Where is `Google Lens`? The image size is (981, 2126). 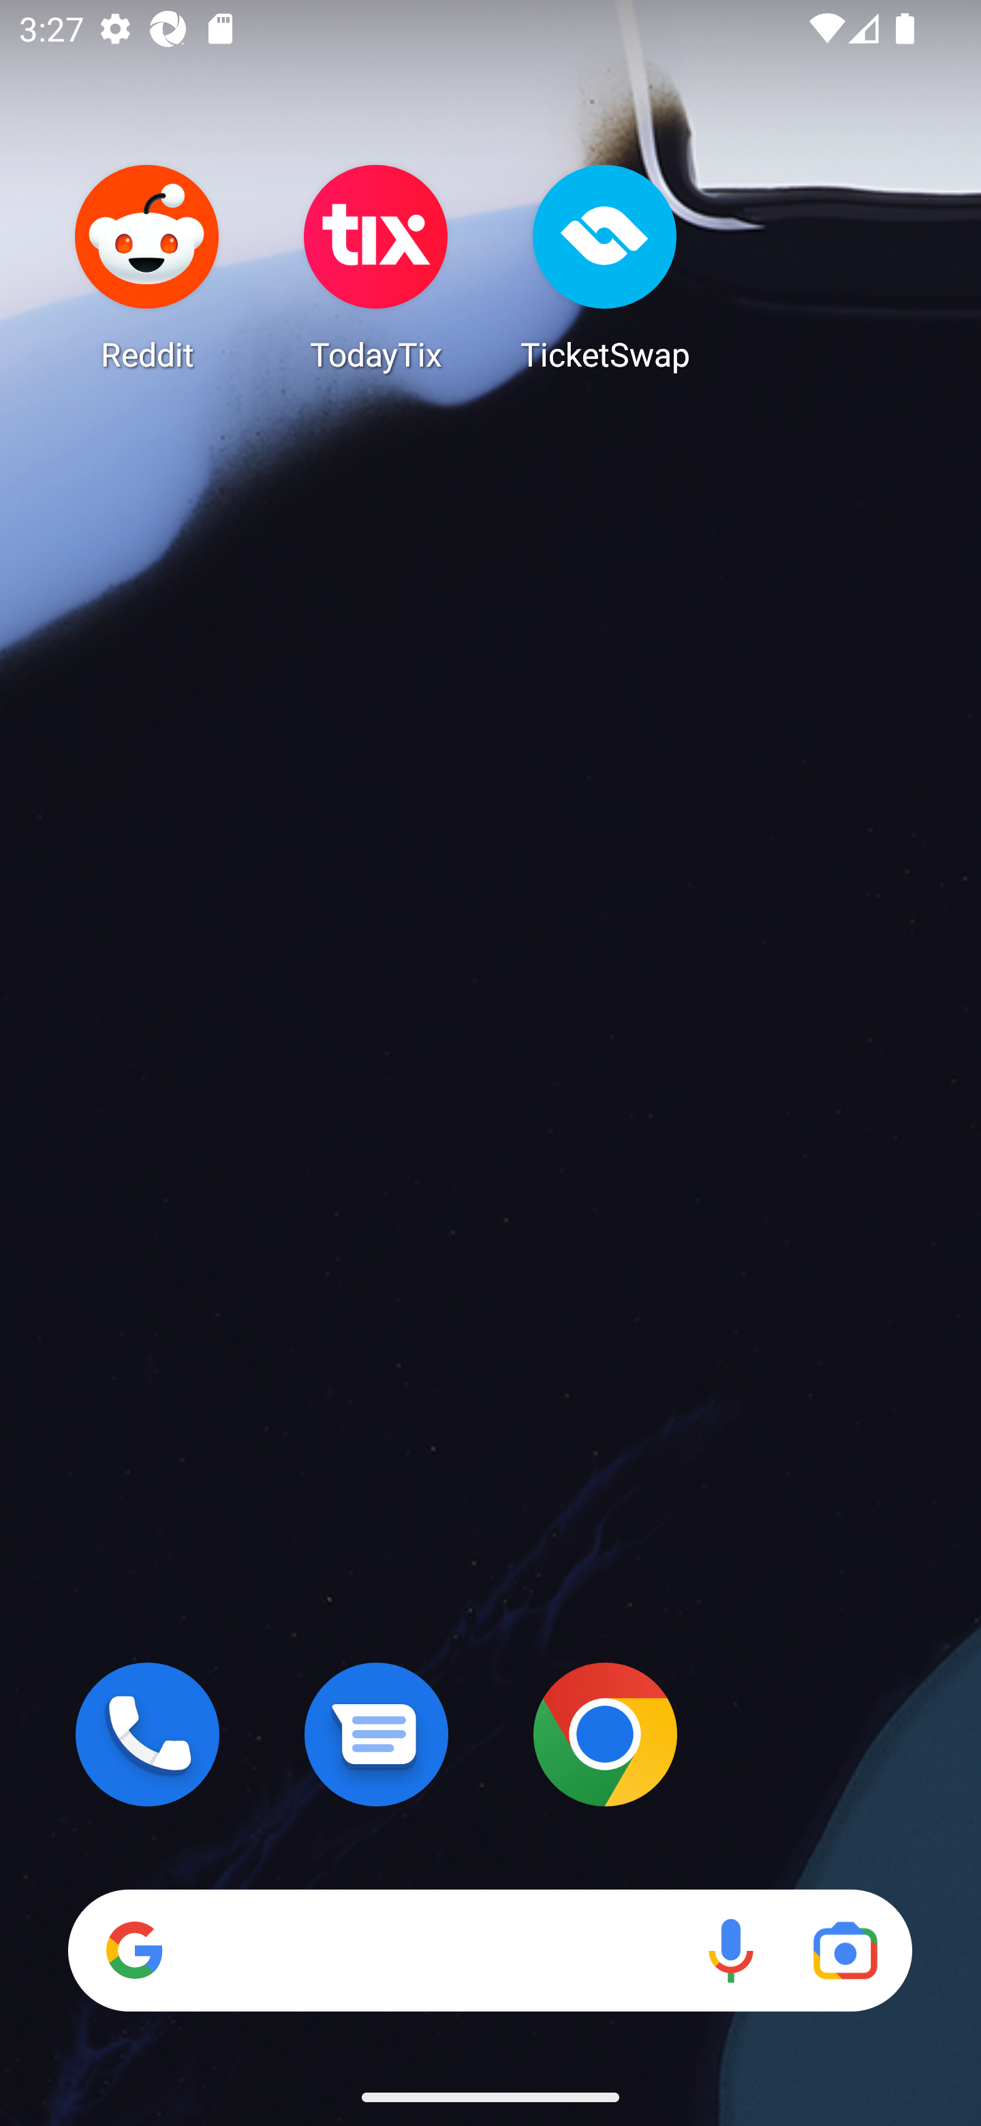 Google Lens is located at coordinates (845, 1950).